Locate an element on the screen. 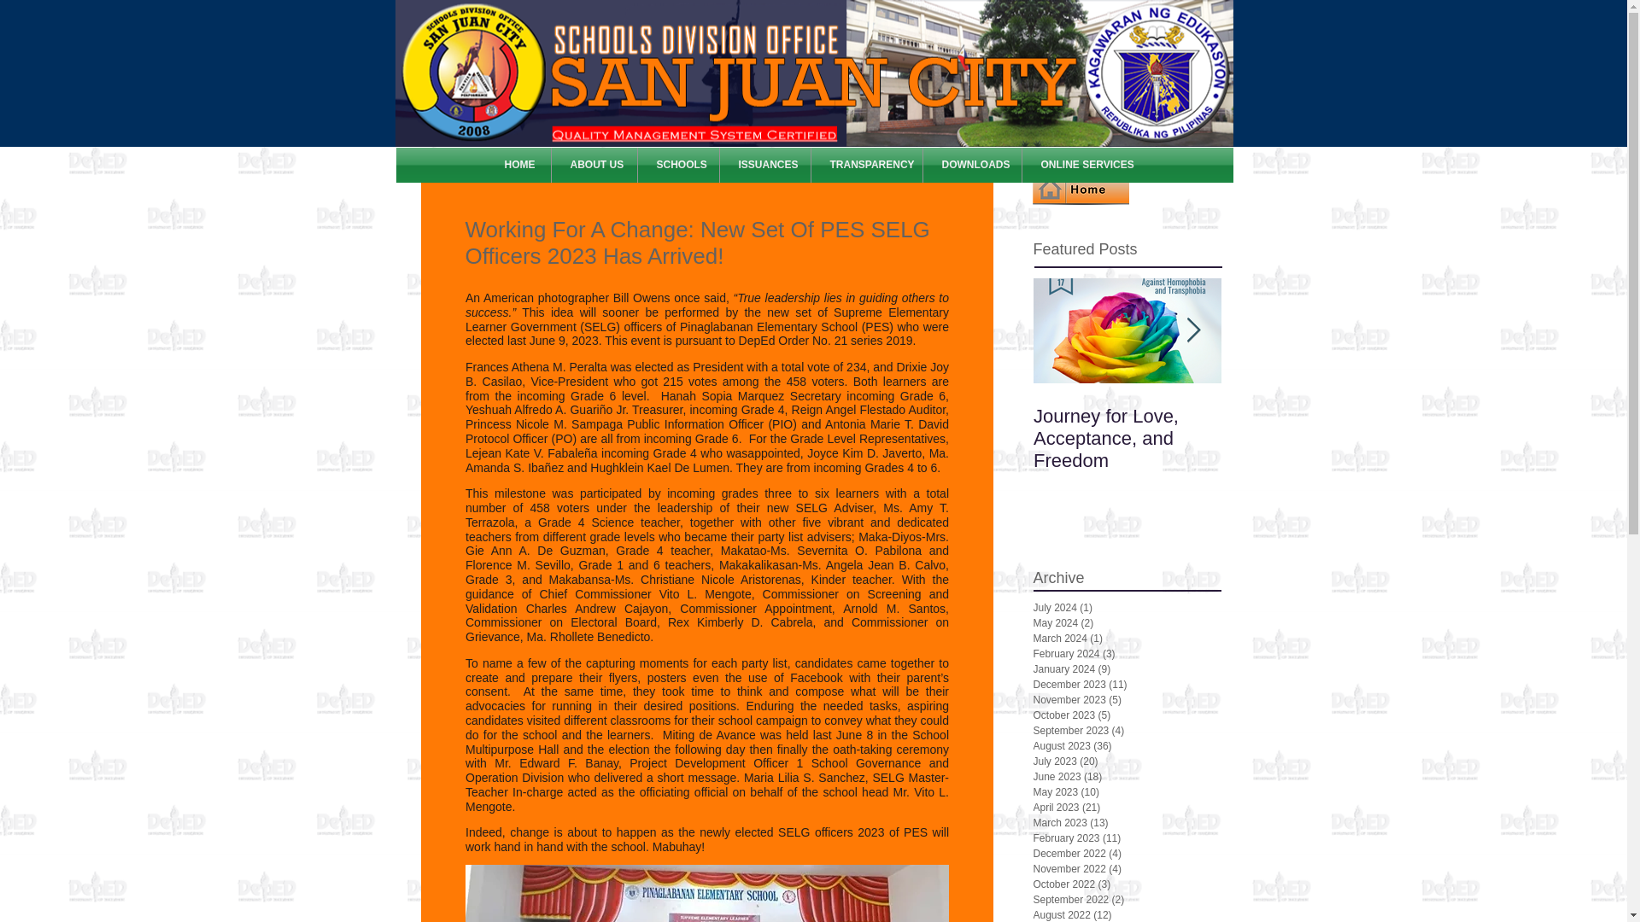 The image size is (1640, 922). HOME is located at coordinates (518, 164).